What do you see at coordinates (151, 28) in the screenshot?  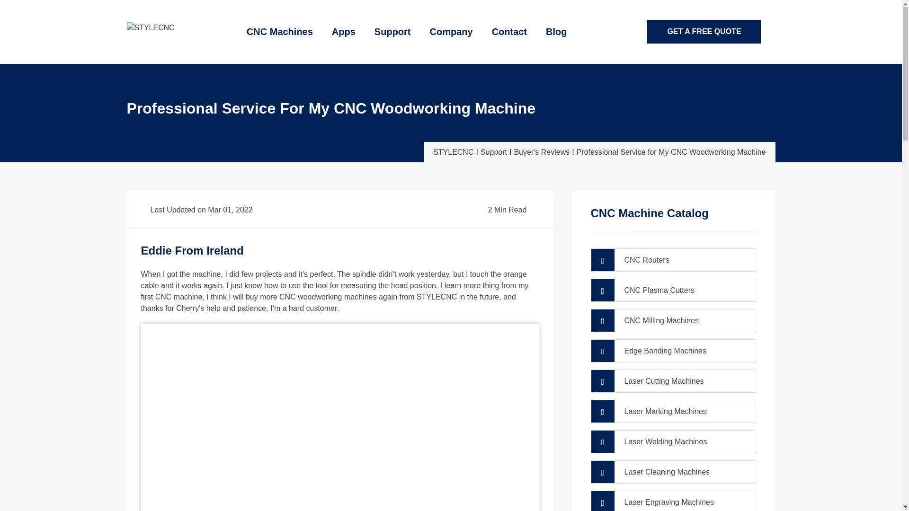 I see `STYLECNC` at bounding box center [151, 28].